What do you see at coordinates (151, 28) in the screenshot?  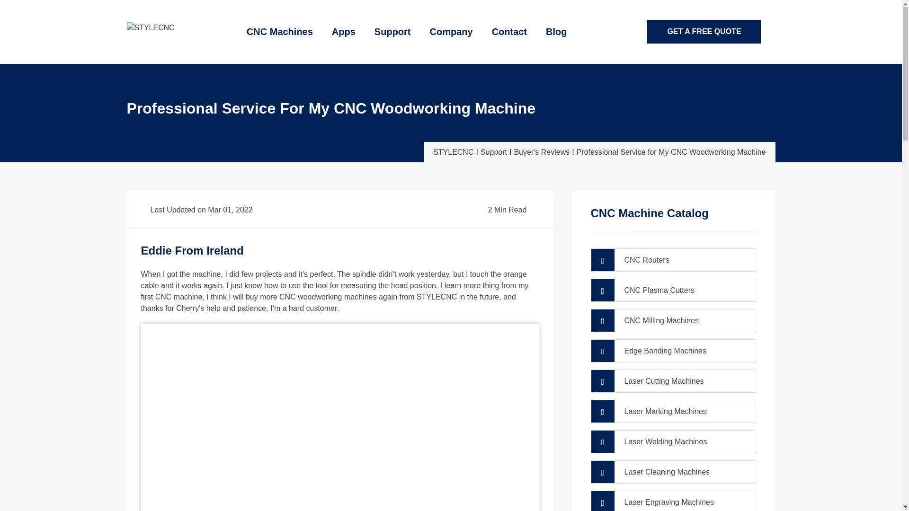 I see `STYLECNC` at bounding box center [151, 28].